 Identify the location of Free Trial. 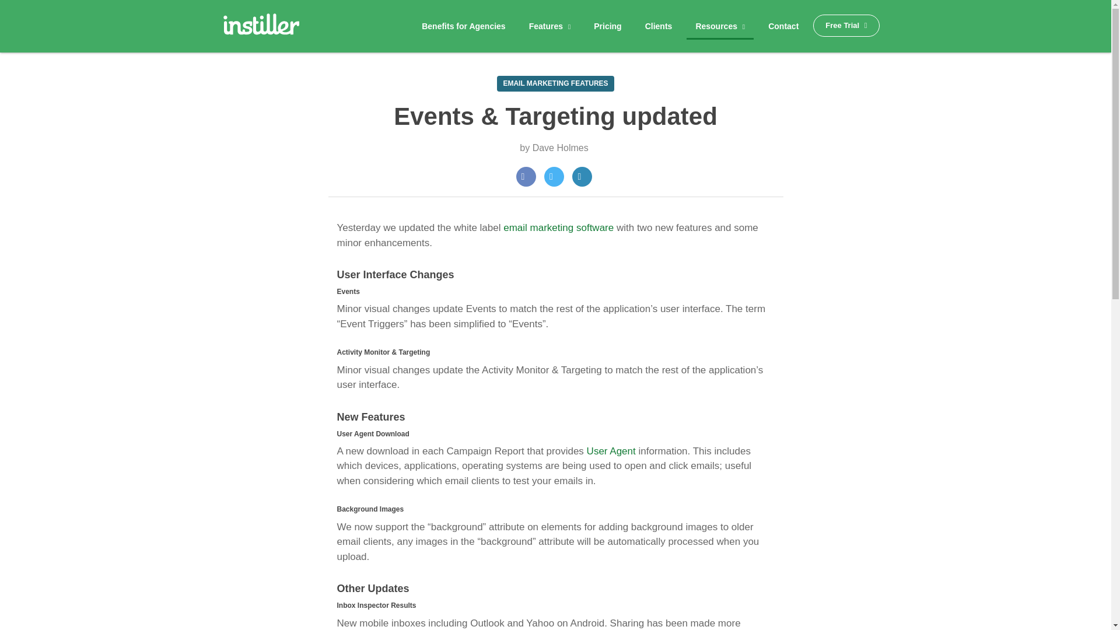
(846, 25).